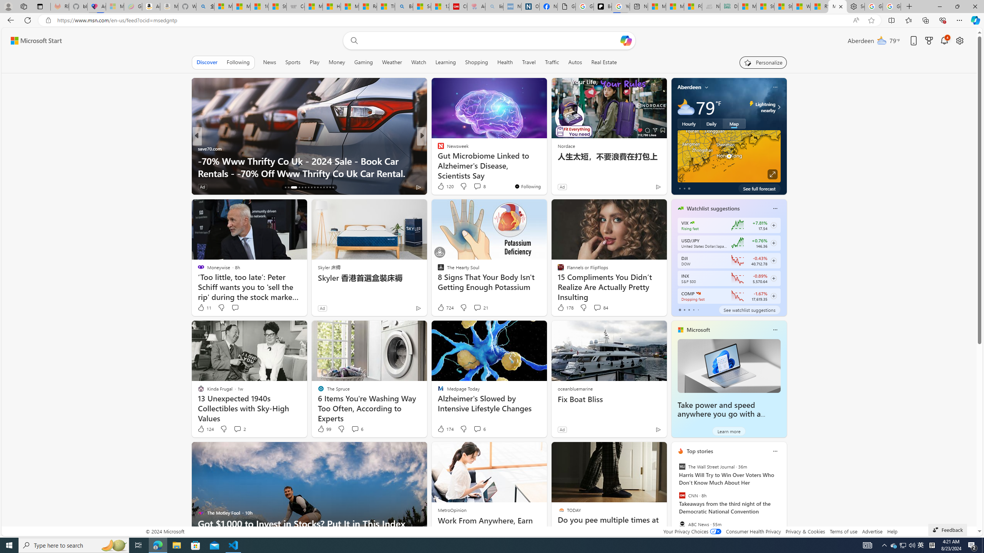 This screenshot has width=984, height=553. Describe the element at coordinates (684, 310) in the screenshot. I see `tab-1` at that location.